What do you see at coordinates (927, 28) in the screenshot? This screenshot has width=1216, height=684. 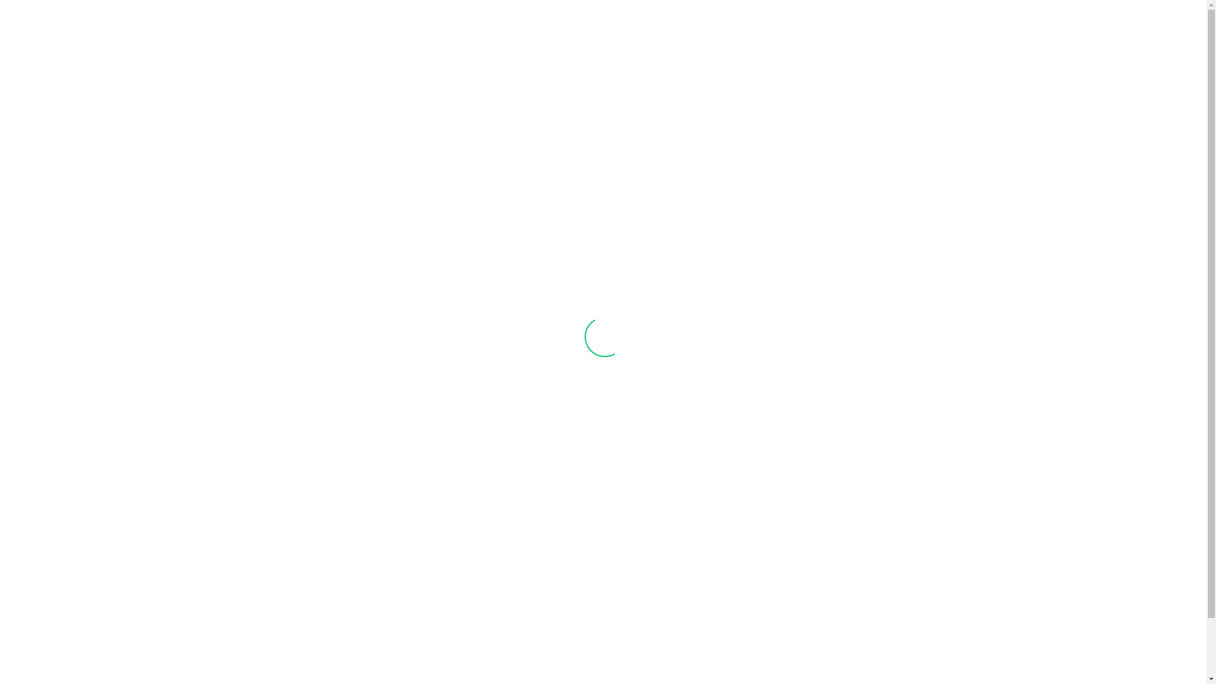 I see `Search` at bounding box center [927, 28].